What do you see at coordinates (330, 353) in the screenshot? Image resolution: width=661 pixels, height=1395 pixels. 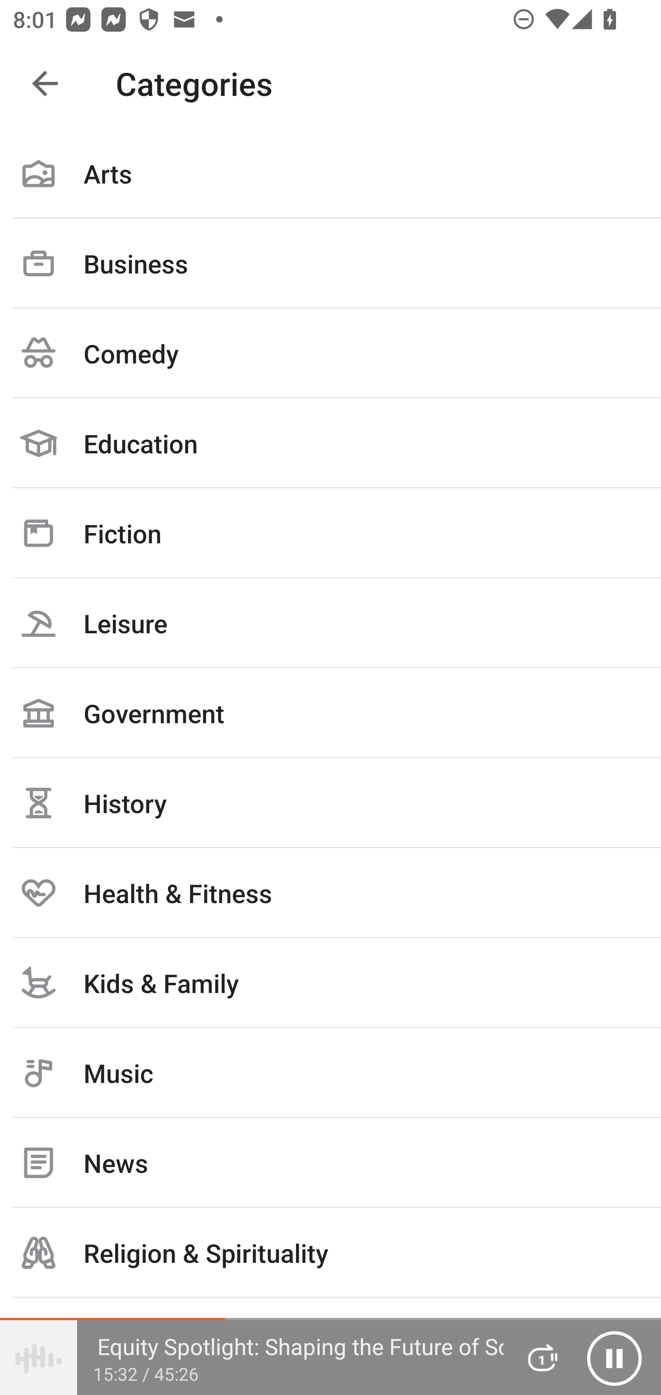 I see `Comedy` at bounding box center [330, 353].